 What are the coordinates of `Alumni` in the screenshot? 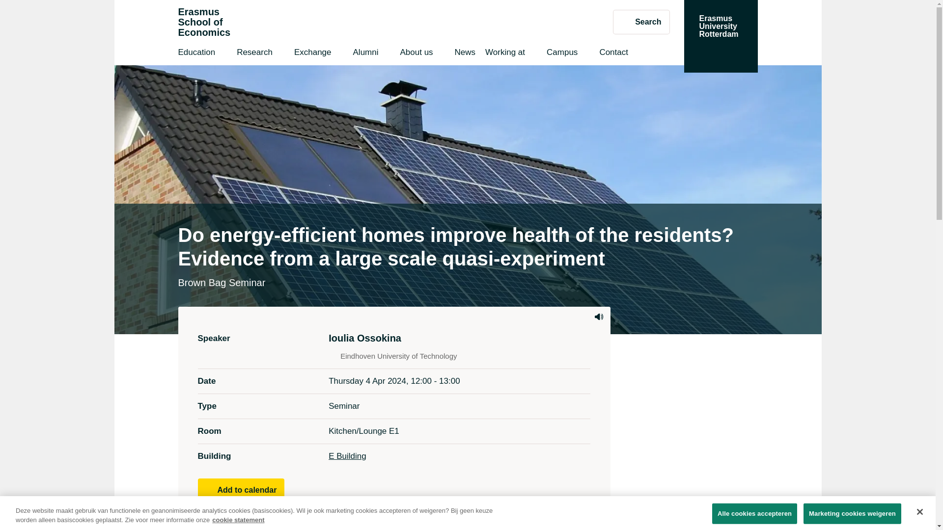 It's located at (204, 22).